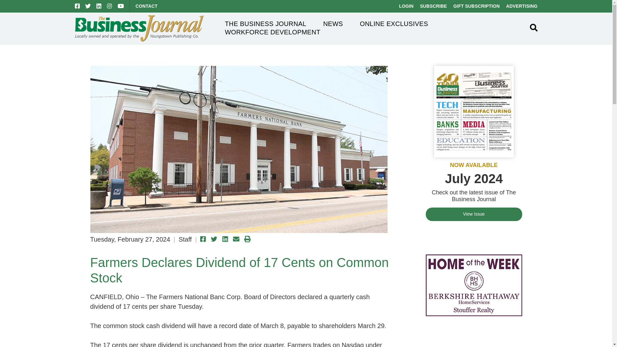 This screenshot has height=347, width=617. I want to click on Share on email, so click(236, 239).